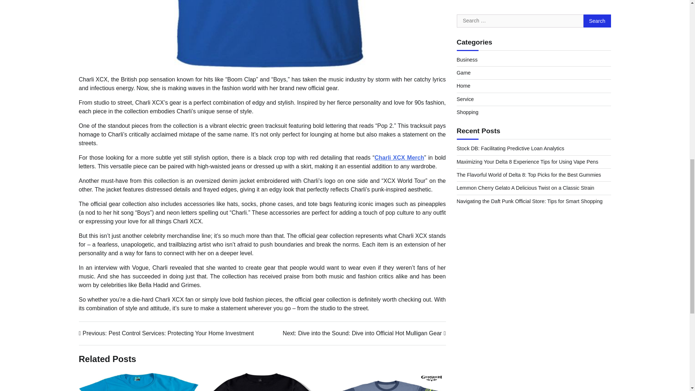  What do you see at coordinates (399, 157) in the screenshot?
I see `Charli XCX Merch` at bounding box center [399, 157].